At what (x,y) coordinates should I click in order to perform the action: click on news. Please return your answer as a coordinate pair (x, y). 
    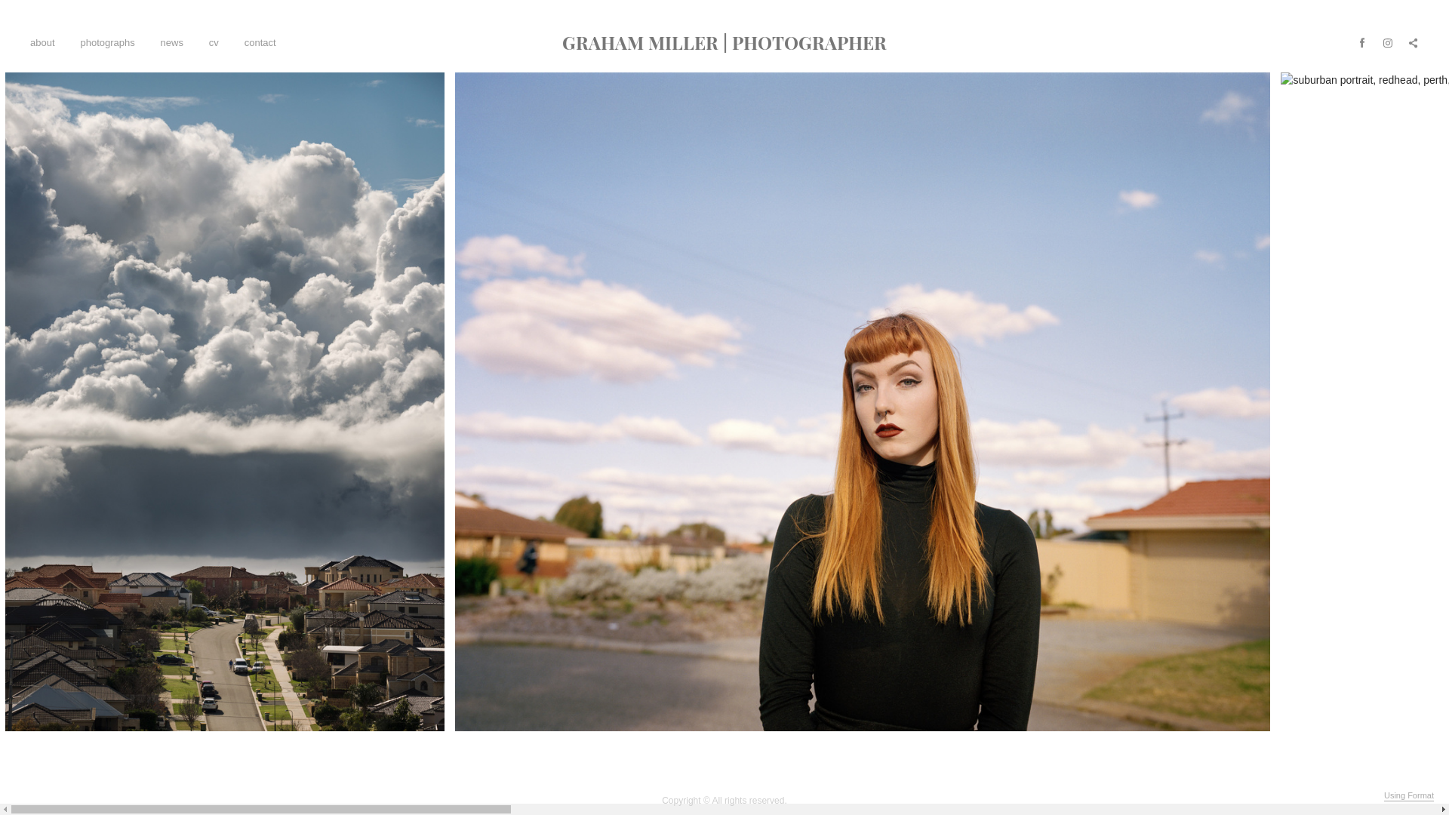
    Looking at the image, I should click on (172, 42).